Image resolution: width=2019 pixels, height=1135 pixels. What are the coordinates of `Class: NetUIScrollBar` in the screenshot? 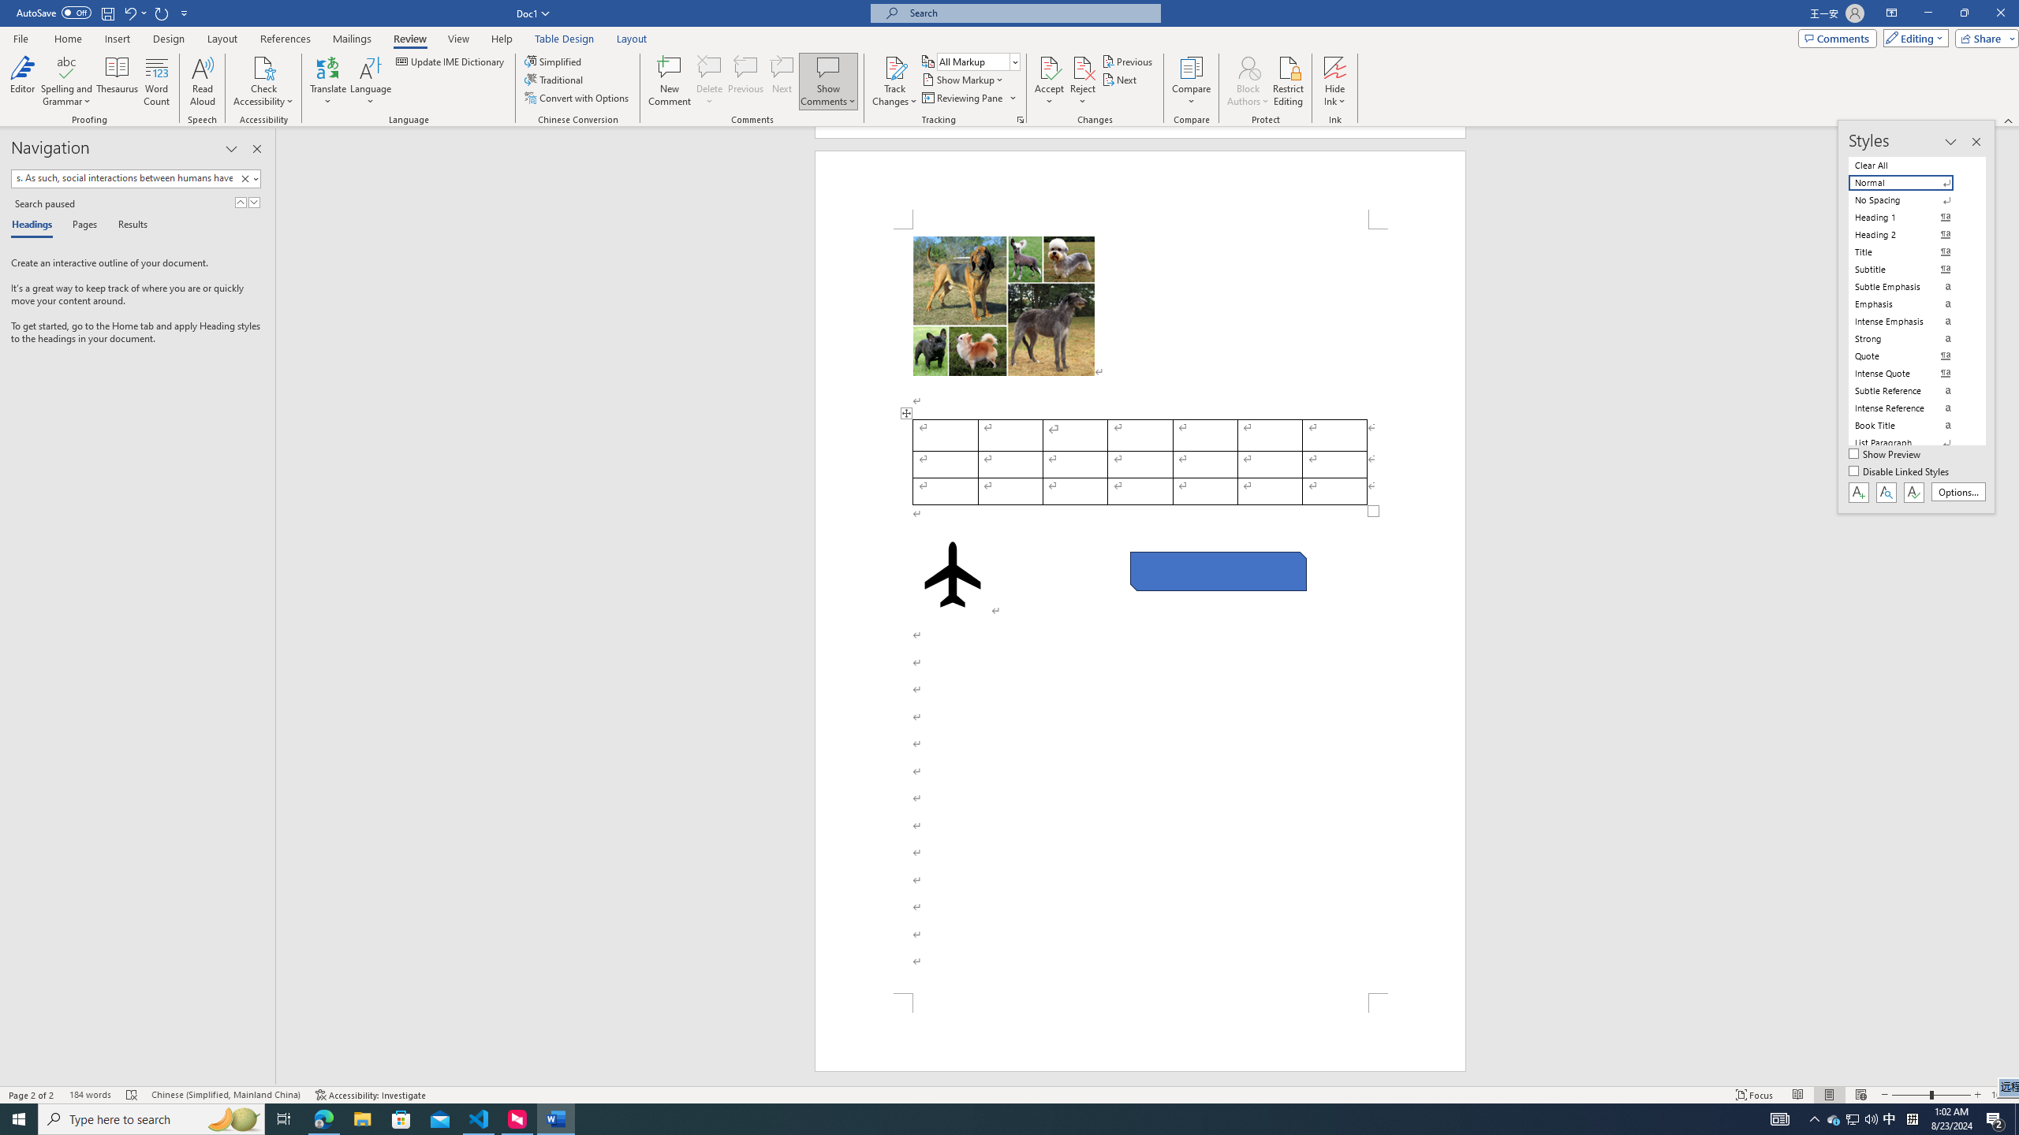 It's located at (2012, 607).